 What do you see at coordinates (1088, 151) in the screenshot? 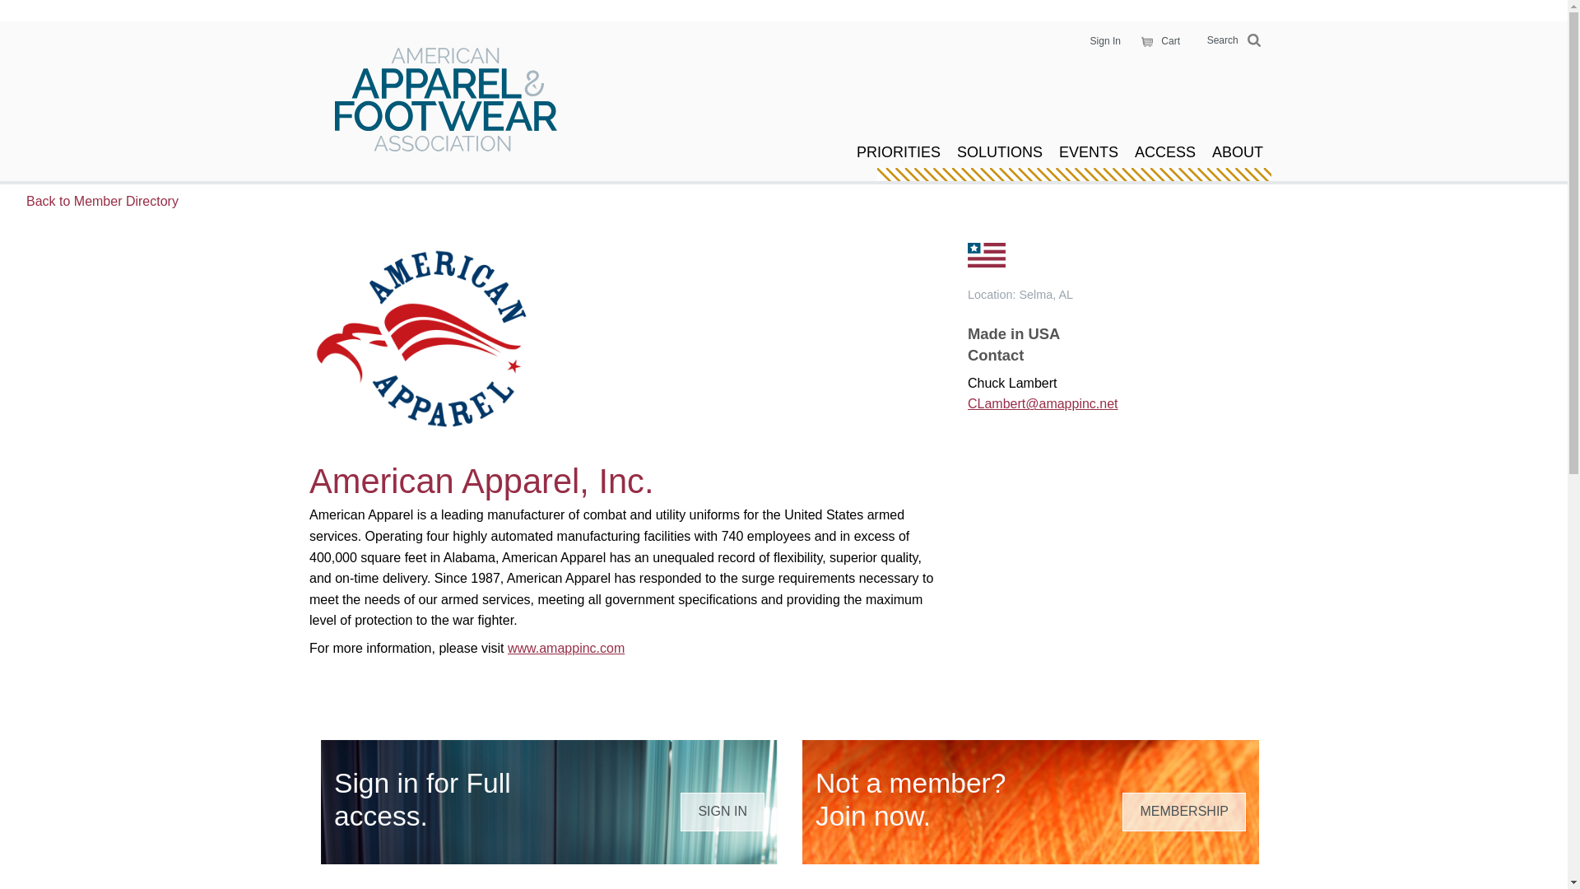
I see `EVENTS` at bounding box center [1088, 151].